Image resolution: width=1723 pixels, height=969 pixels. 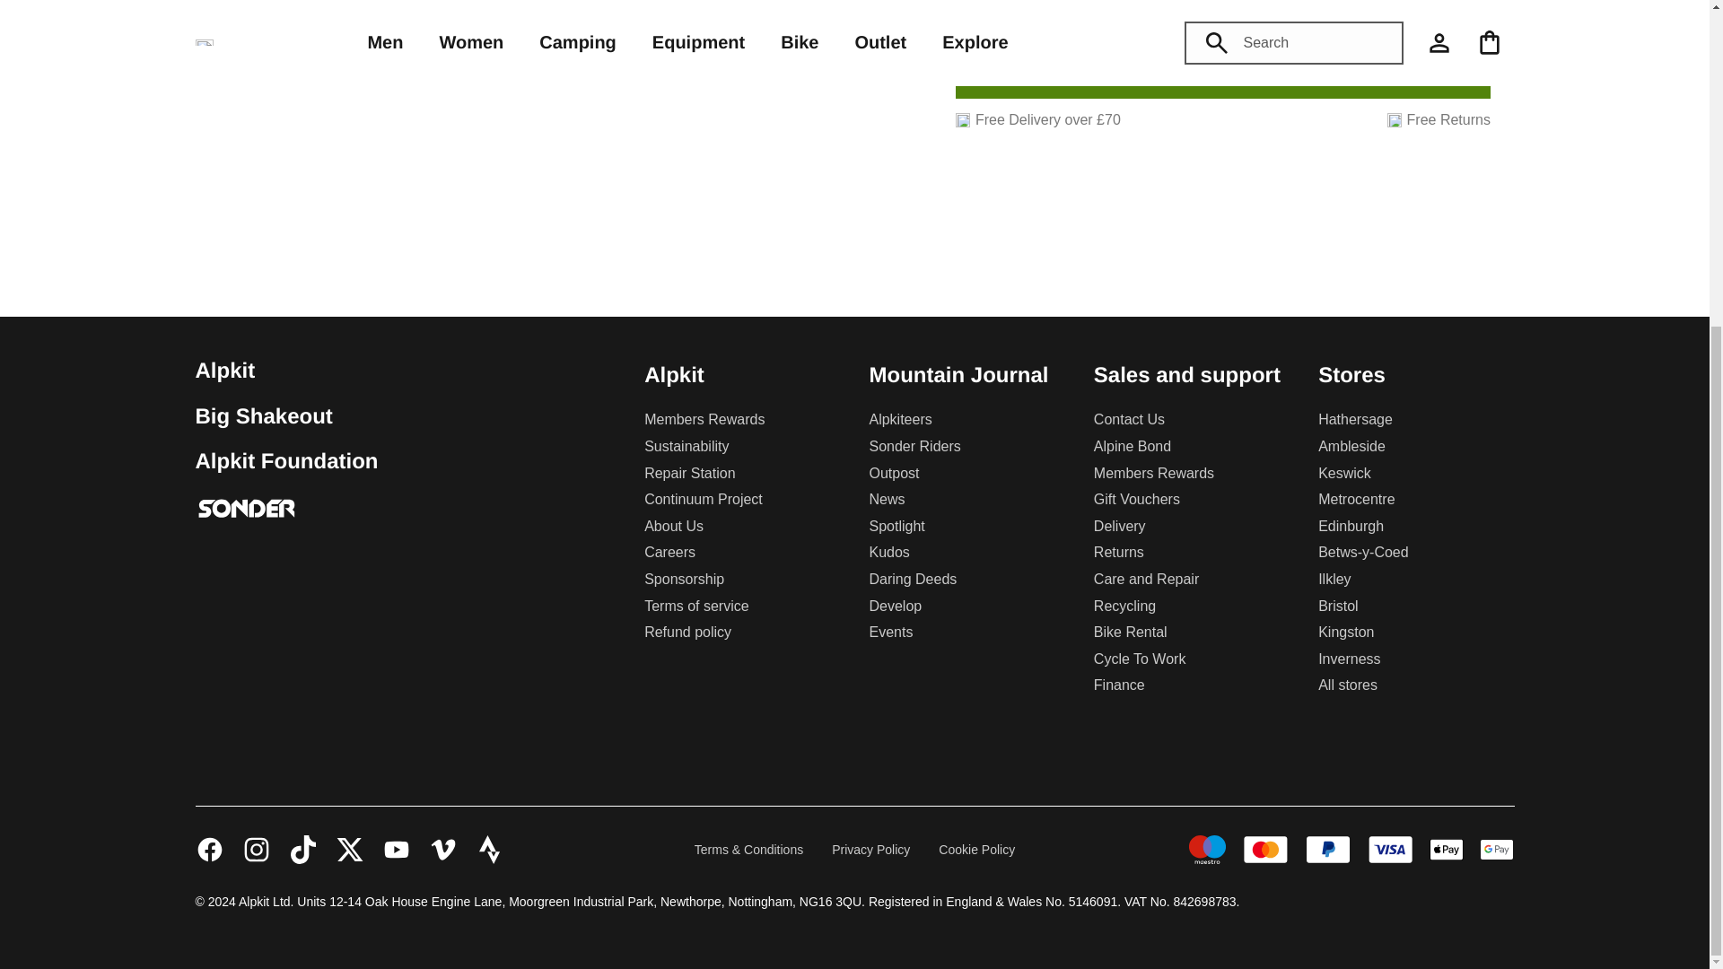 What do you see at coordinates (303, 849) in the screenshot?
I see `Alpkit - TikTok` at bounding box center [303, 849].